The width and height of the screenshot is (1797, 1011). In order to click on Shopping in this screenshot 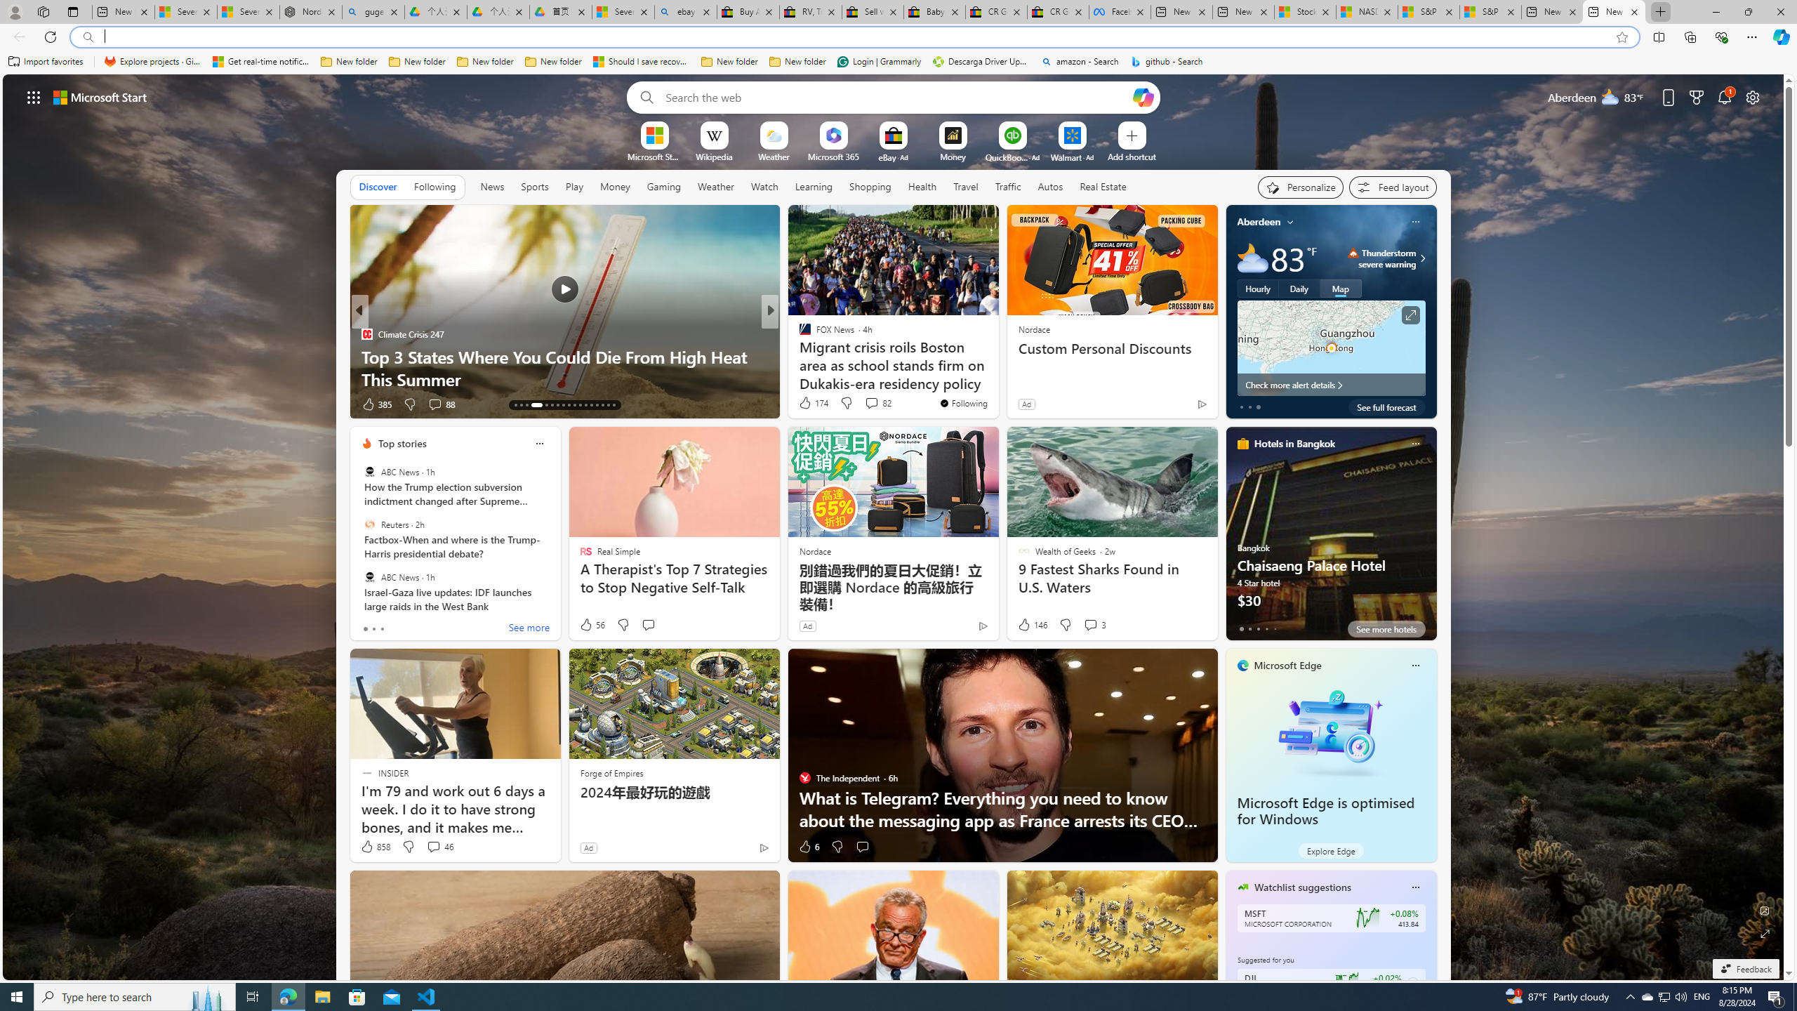, I will do `click(870, 187)`.